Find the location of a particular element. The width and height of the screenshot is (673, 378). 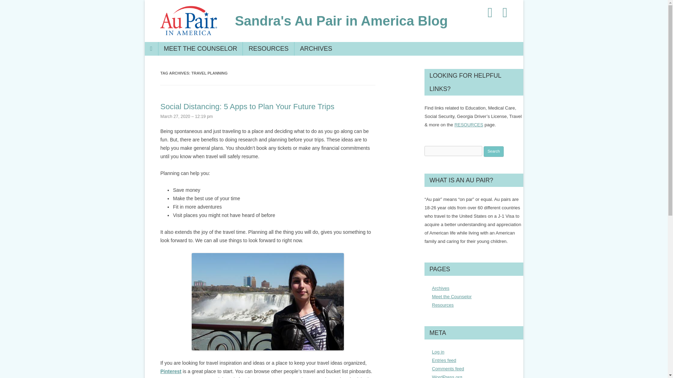

Log in is located at coordinates (438, 352).